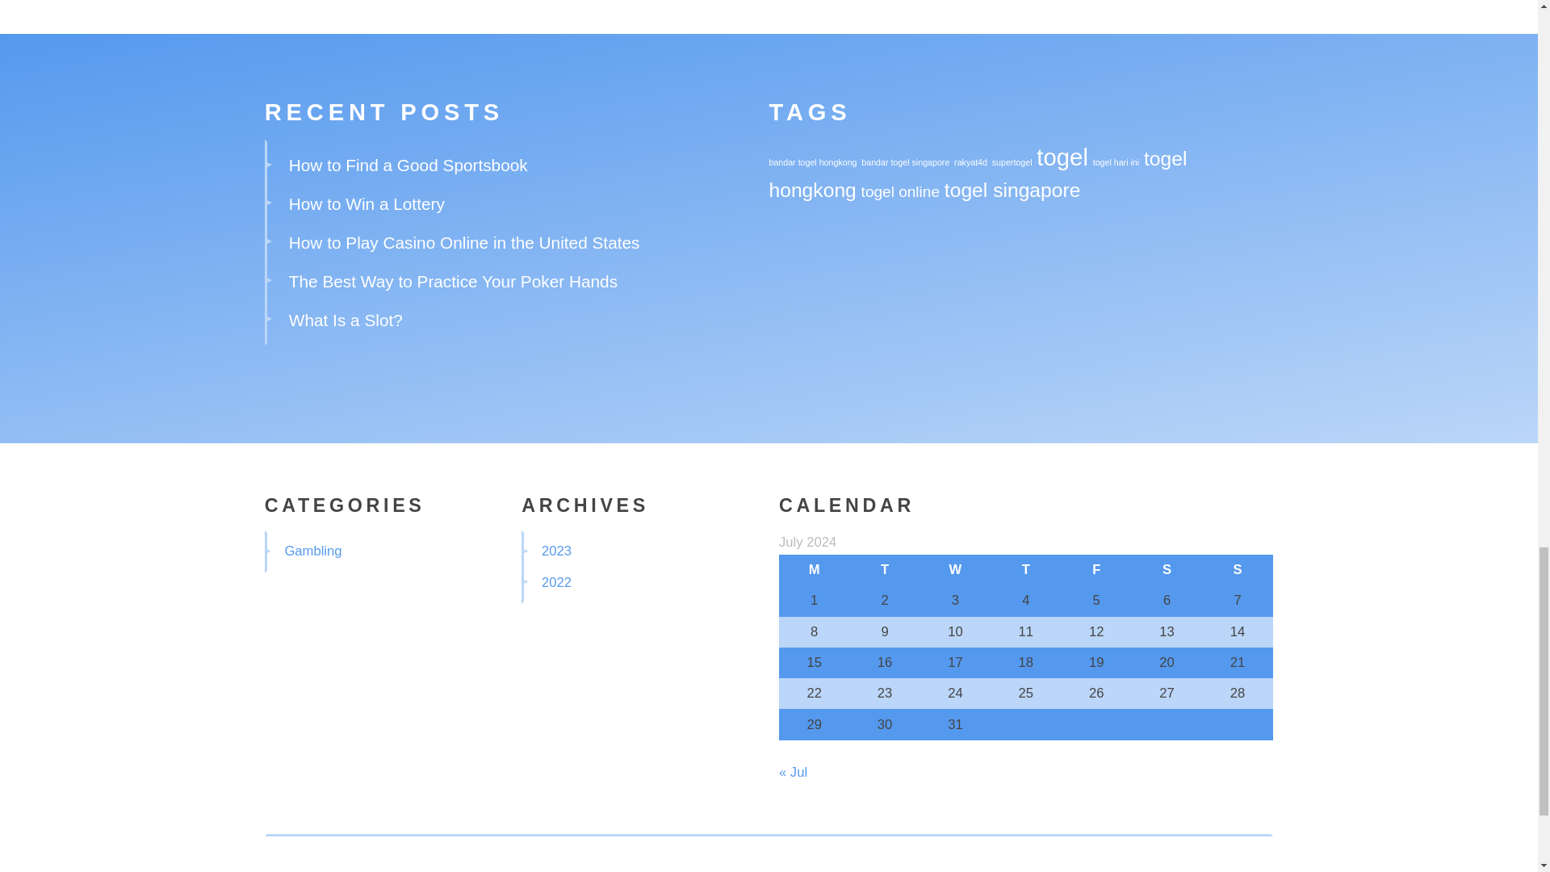  Describe the element at coordinates (1116, 162) in the screenshot. I see `togel hari ini` at that location.